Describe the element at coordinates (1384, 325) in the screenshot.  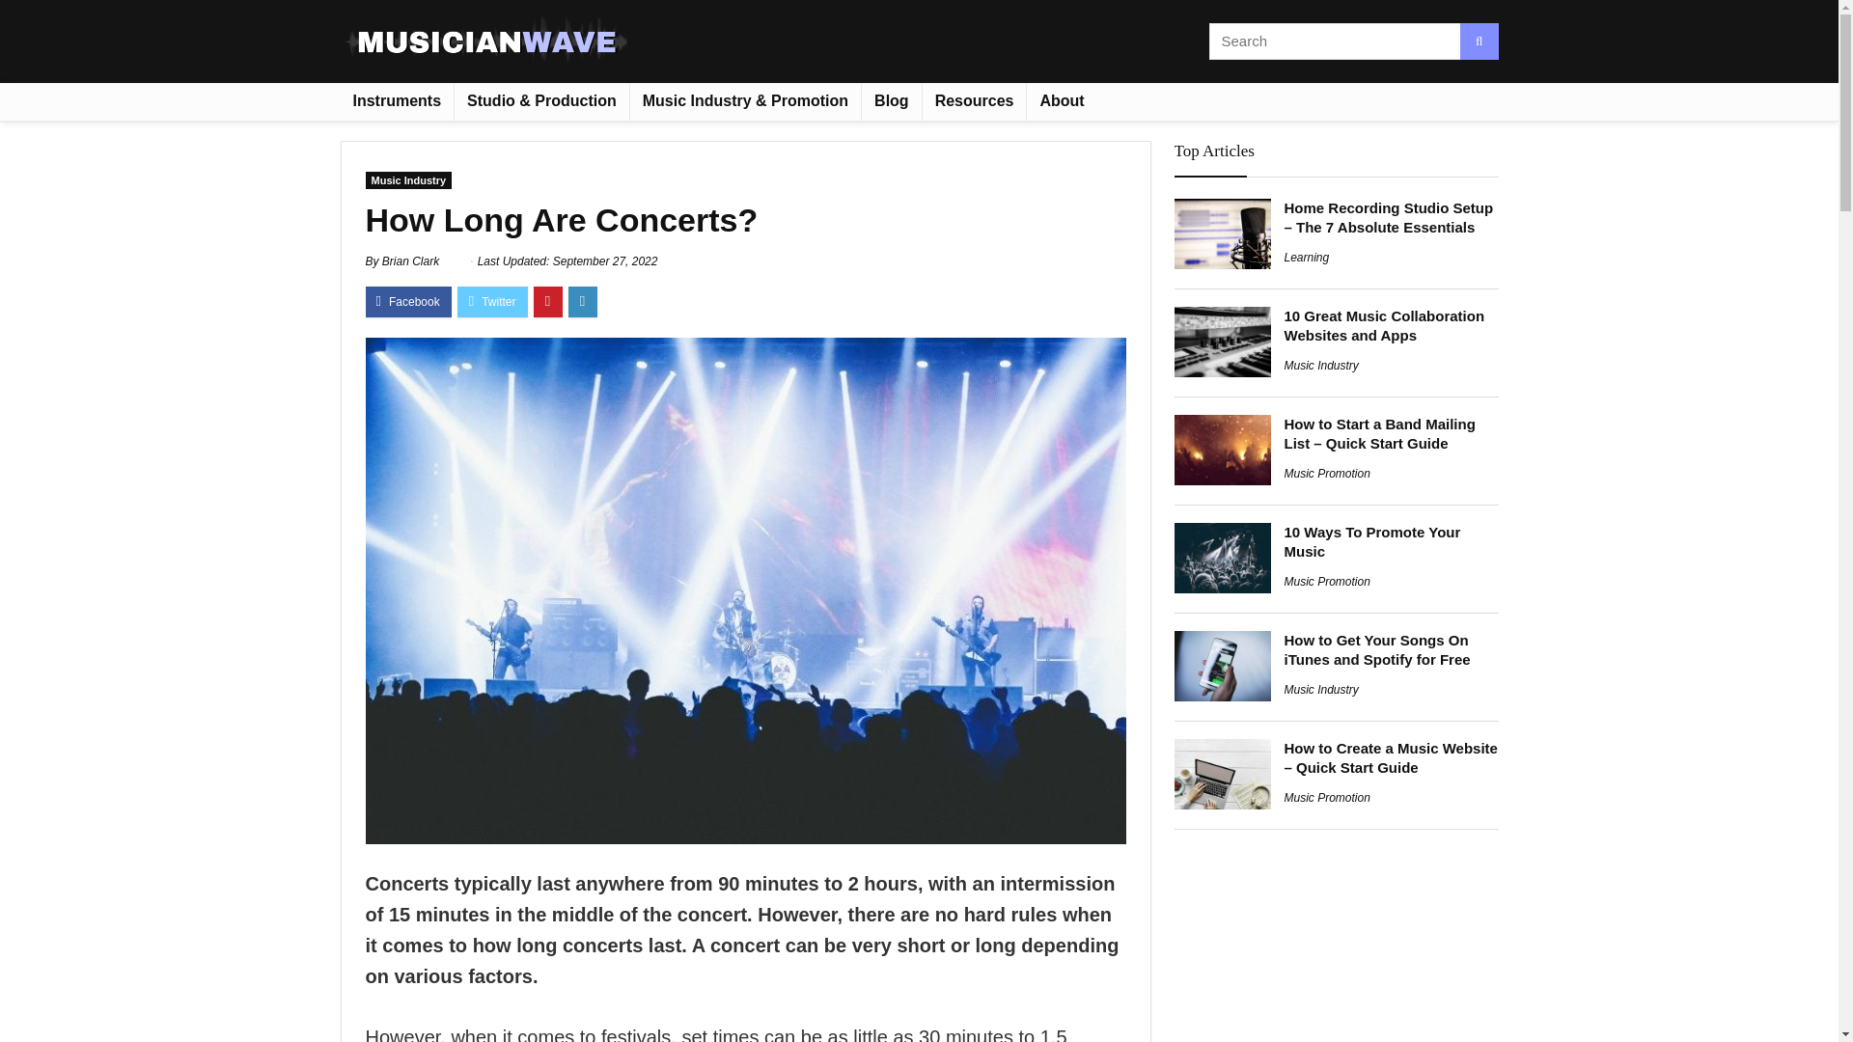
I see `10 Great Music Collaboration Websites and Apps` at that location.